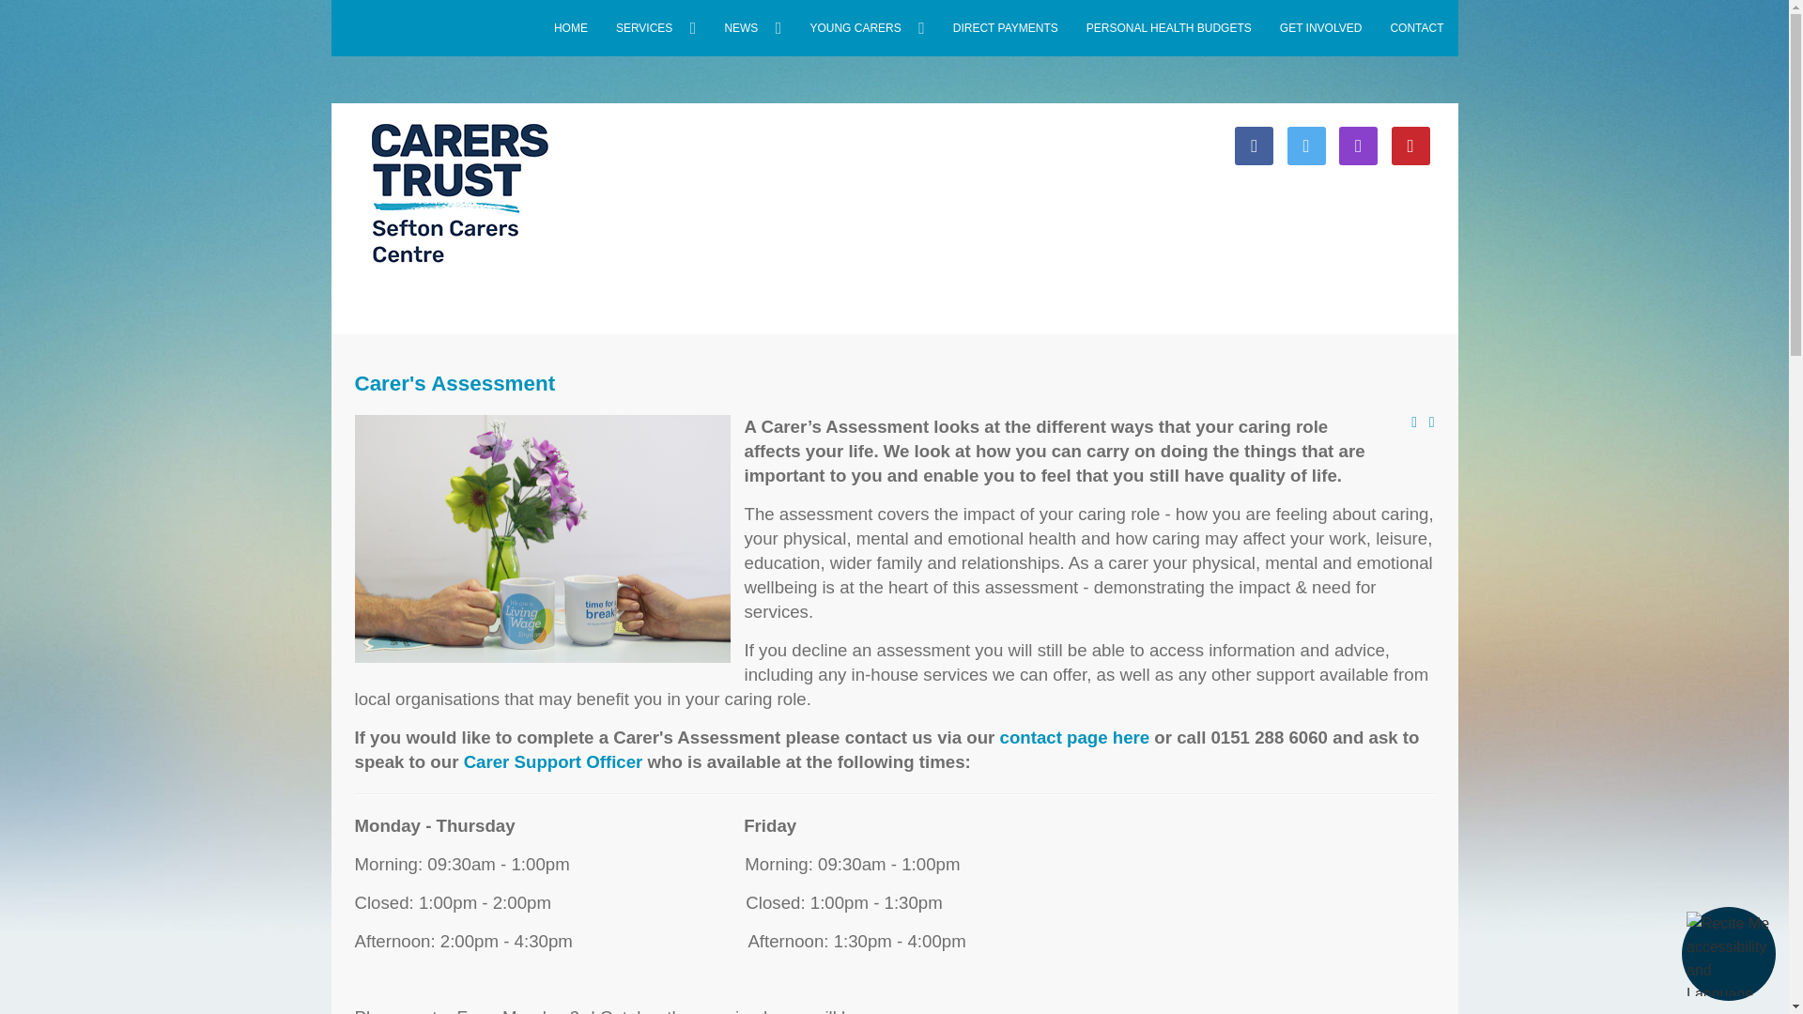 The height and width of the screenshot is (1014, 1803). What do you see at coordinates (1729, 953) in the screenshot?
I see `Launch Recite Me` at bounding box center [1729, 953].